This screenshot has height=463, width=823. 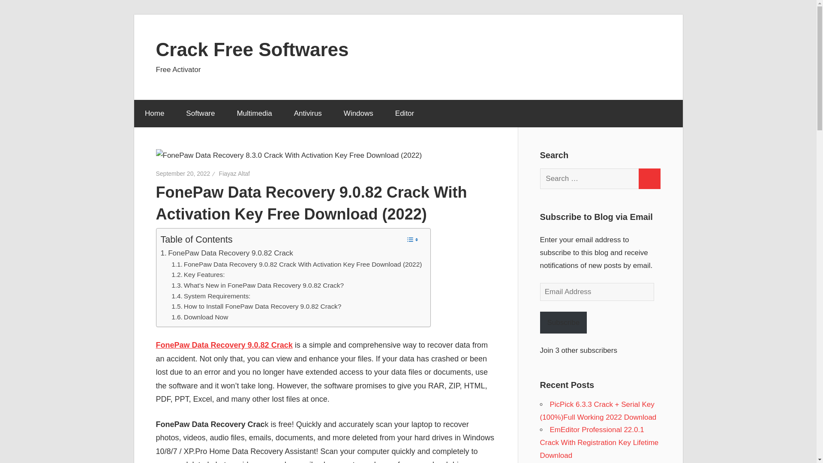 I want to click on Download Now, so click(x=199, y=317).